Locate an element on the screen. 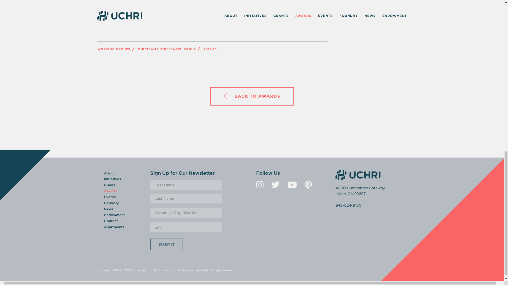 Image resolution: width=508 pixels, height=285 pixels. Endowment is located at coordinates (114, 215).